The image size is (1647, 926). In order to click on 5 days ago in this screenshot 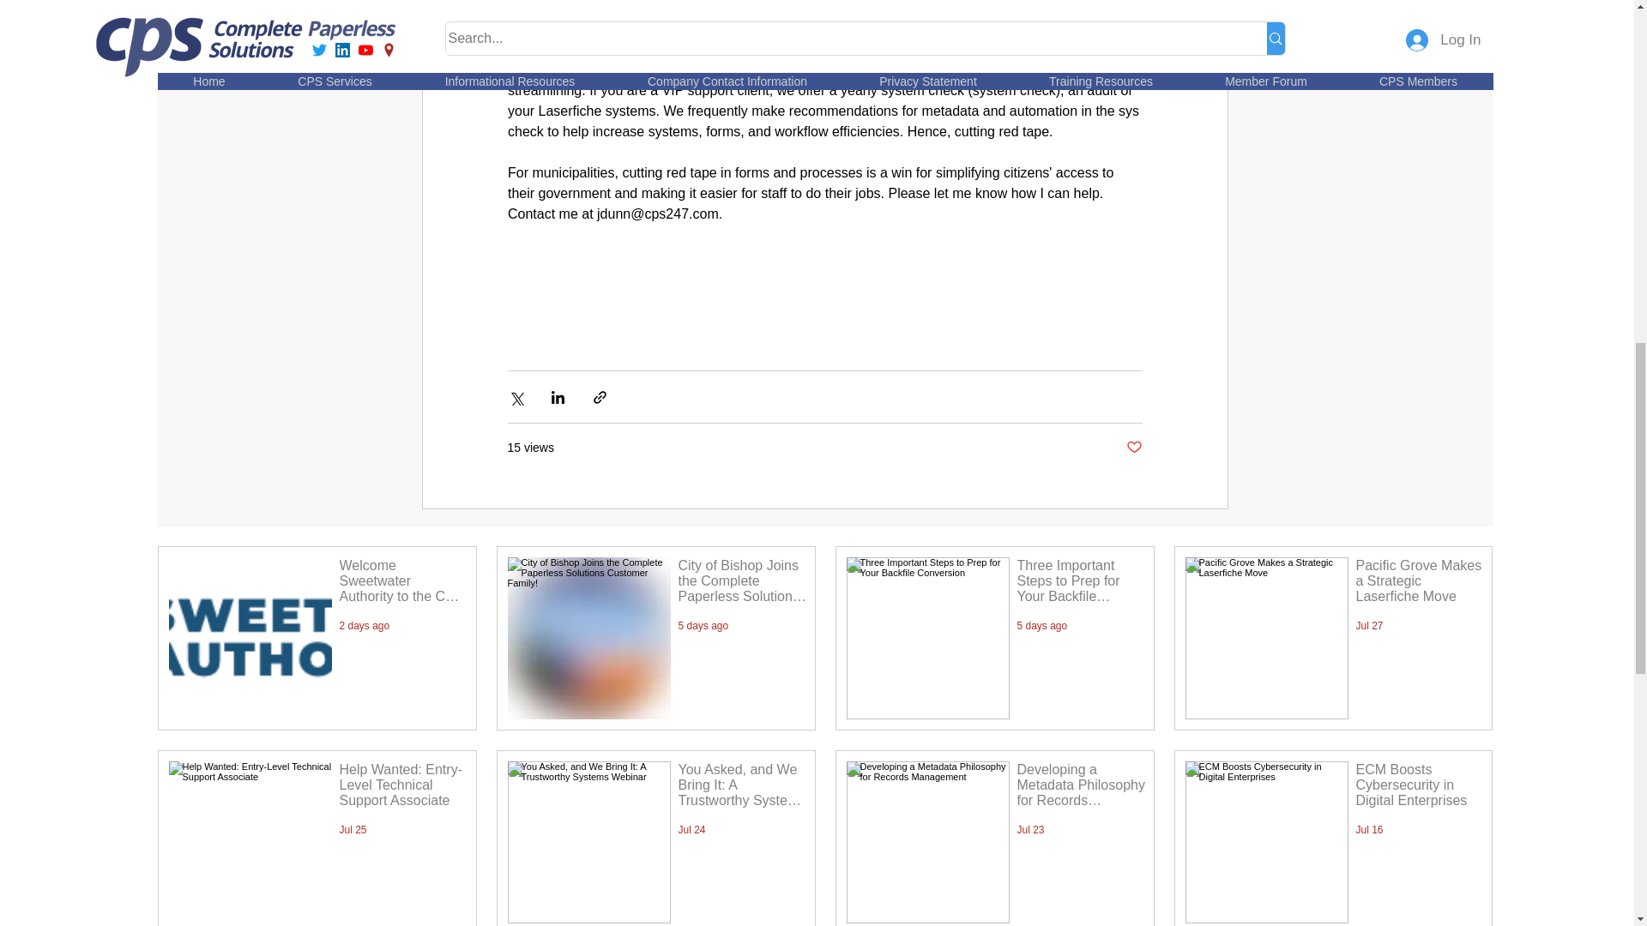, I will do `click(702, 625)`.